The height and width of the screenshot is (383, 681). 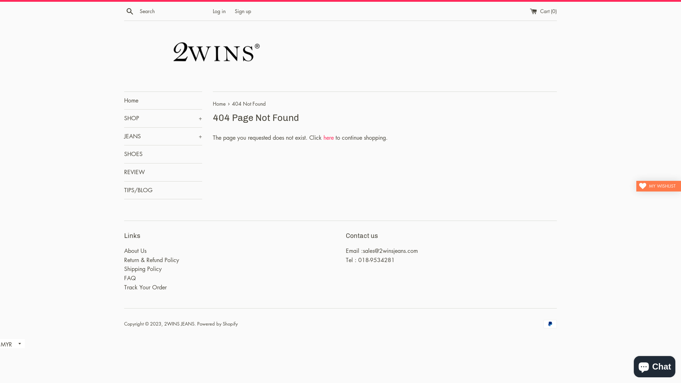 I want to click on Shopify online store chat, so click(x=655, y=365).